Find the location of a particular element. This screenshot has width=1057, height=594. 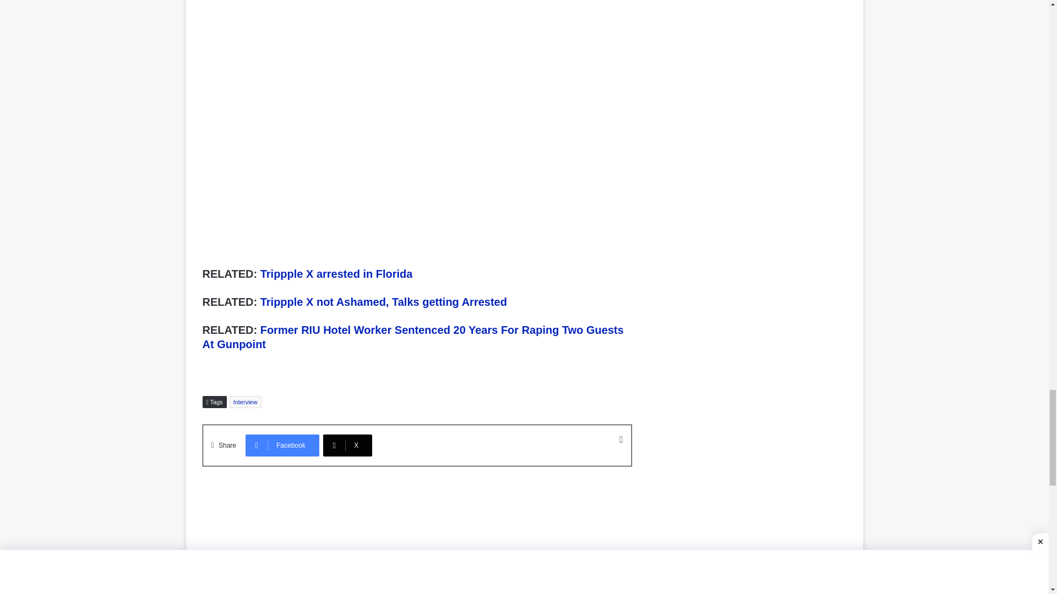

Facebook is located at coordinates (282, 446).